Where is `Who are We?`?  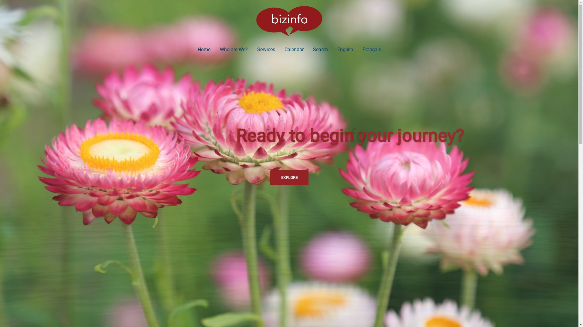 Who are We? is located at coordinates (234, 50).